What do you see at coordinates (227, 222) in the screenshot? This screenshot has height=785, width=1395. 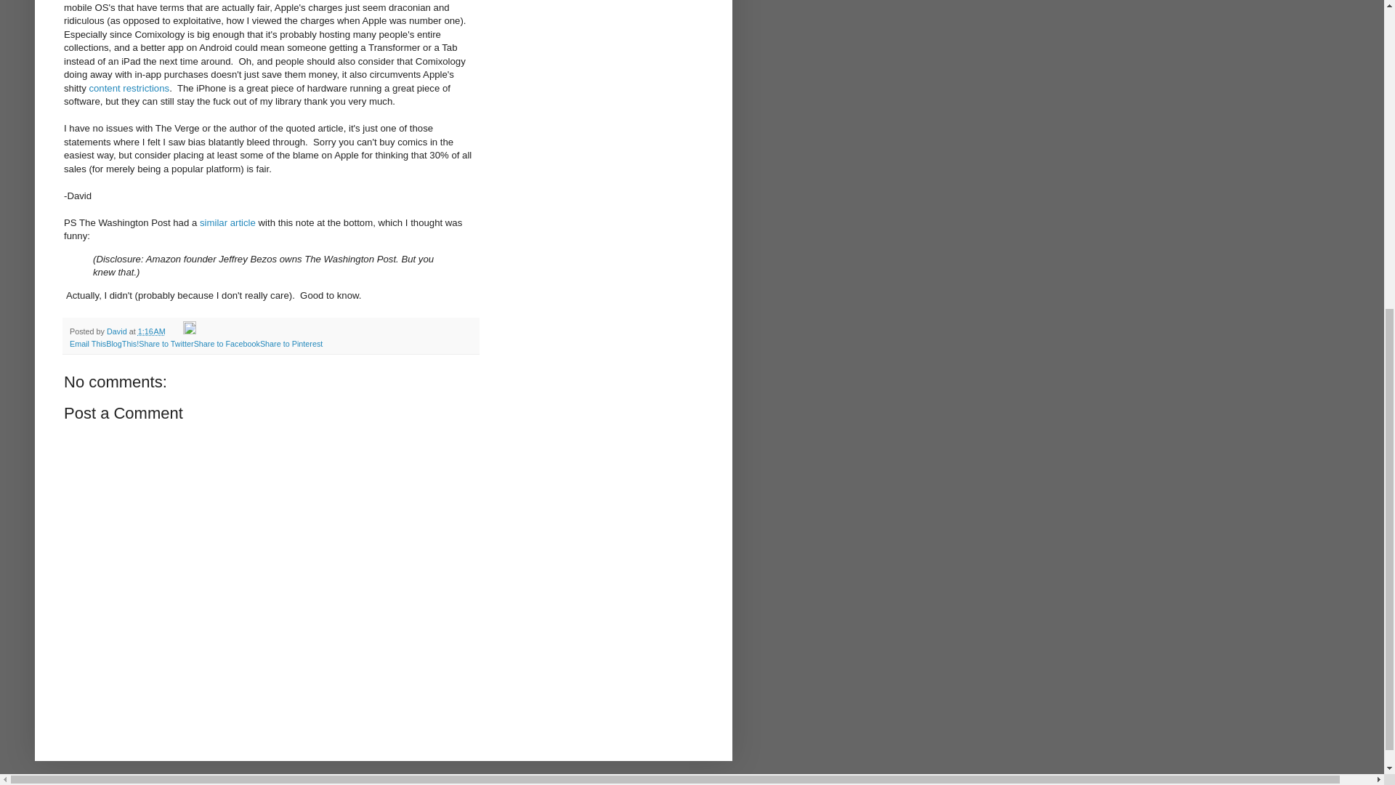 I see `similar article` at bounding box center [227, 222].